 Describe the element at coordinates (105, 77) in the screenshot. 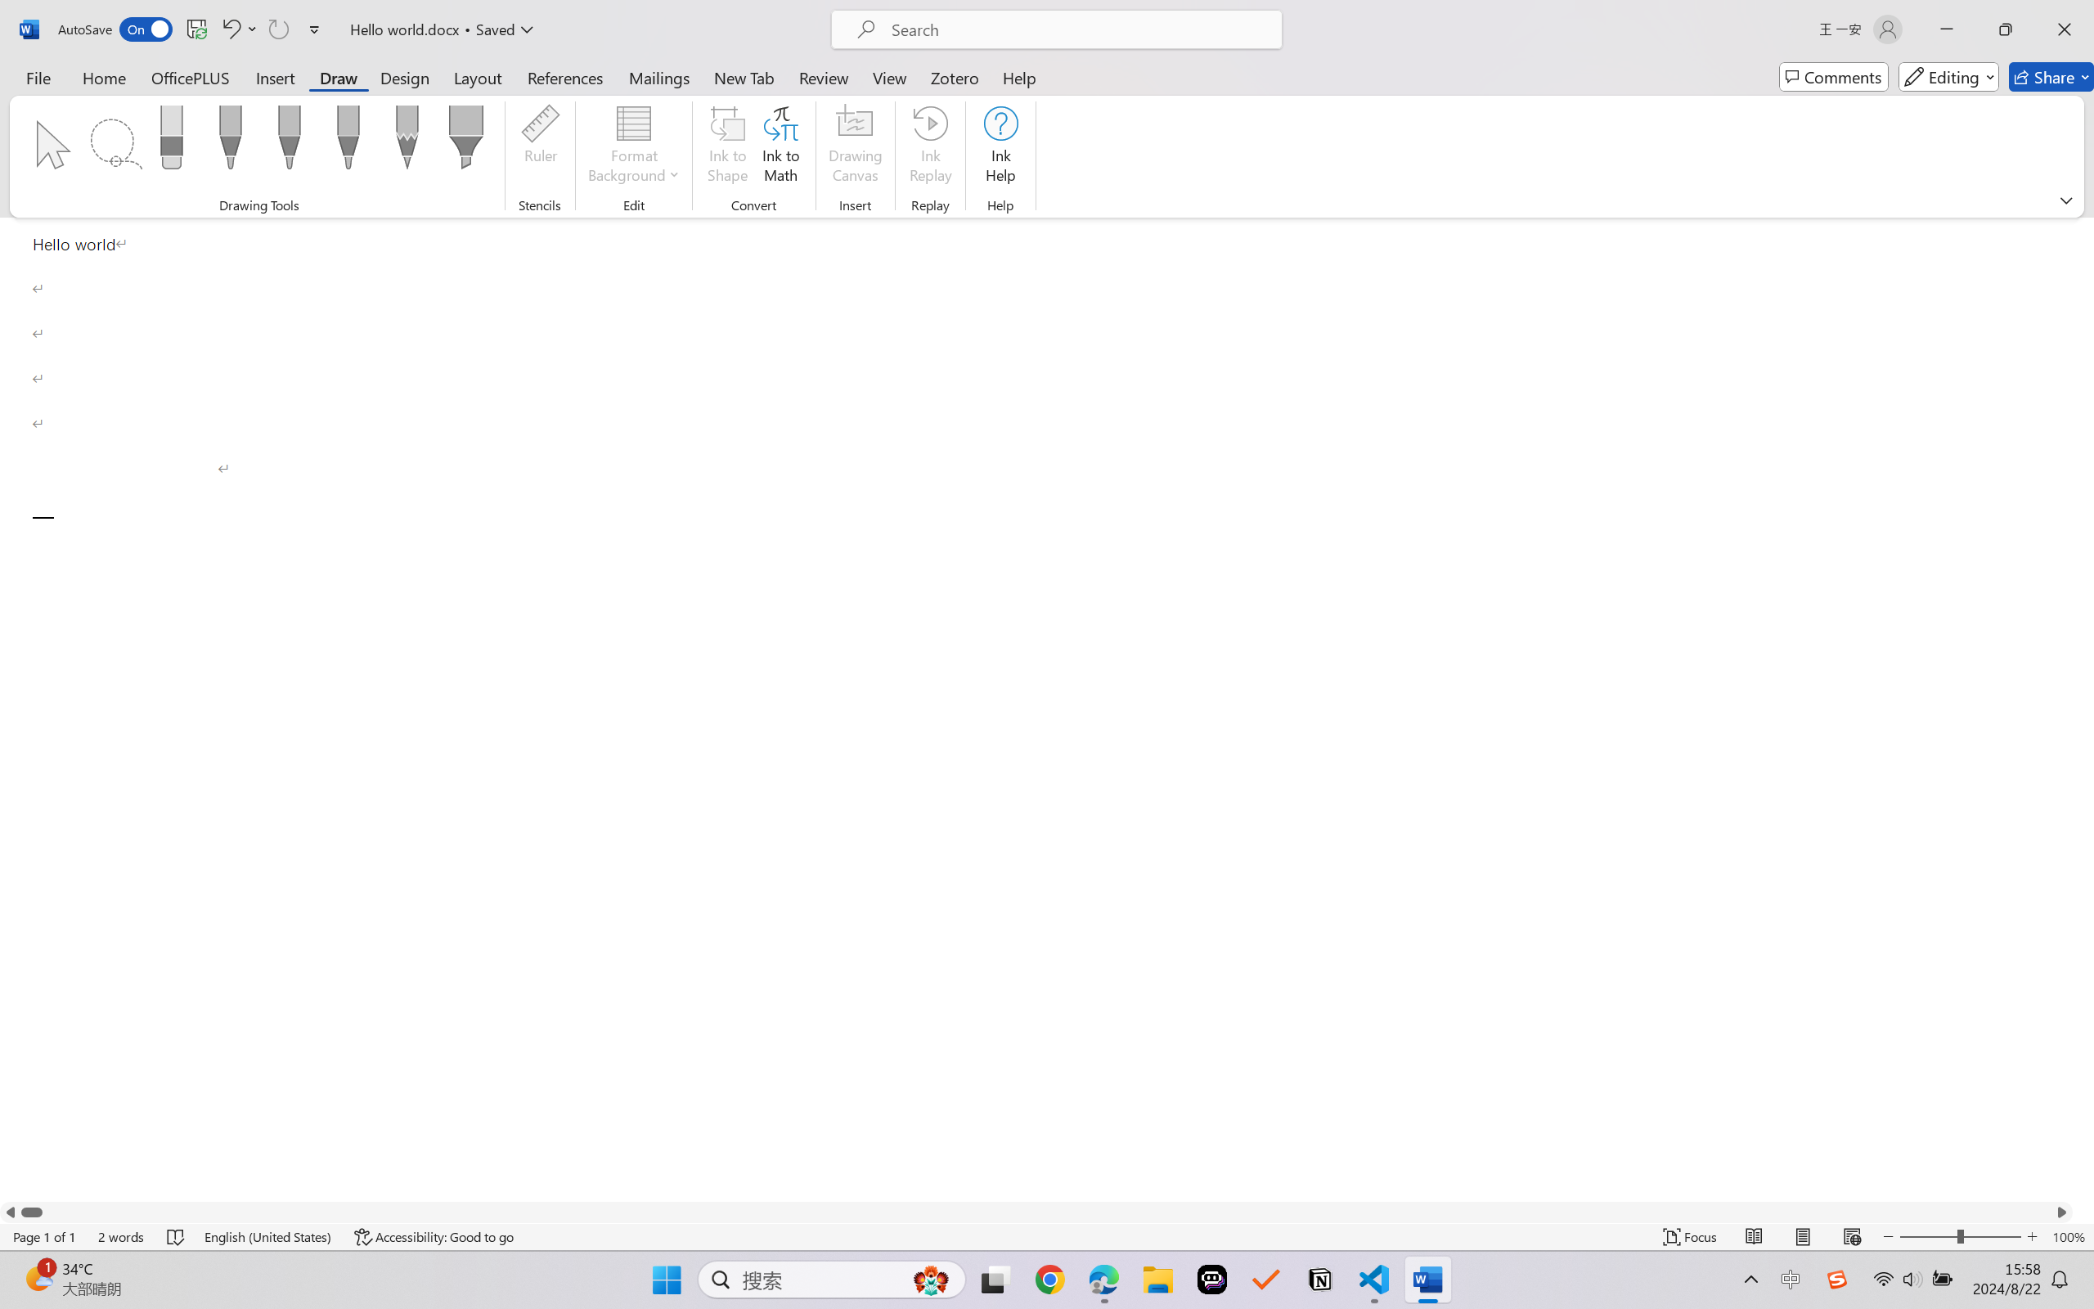

I see `Home` at that location.